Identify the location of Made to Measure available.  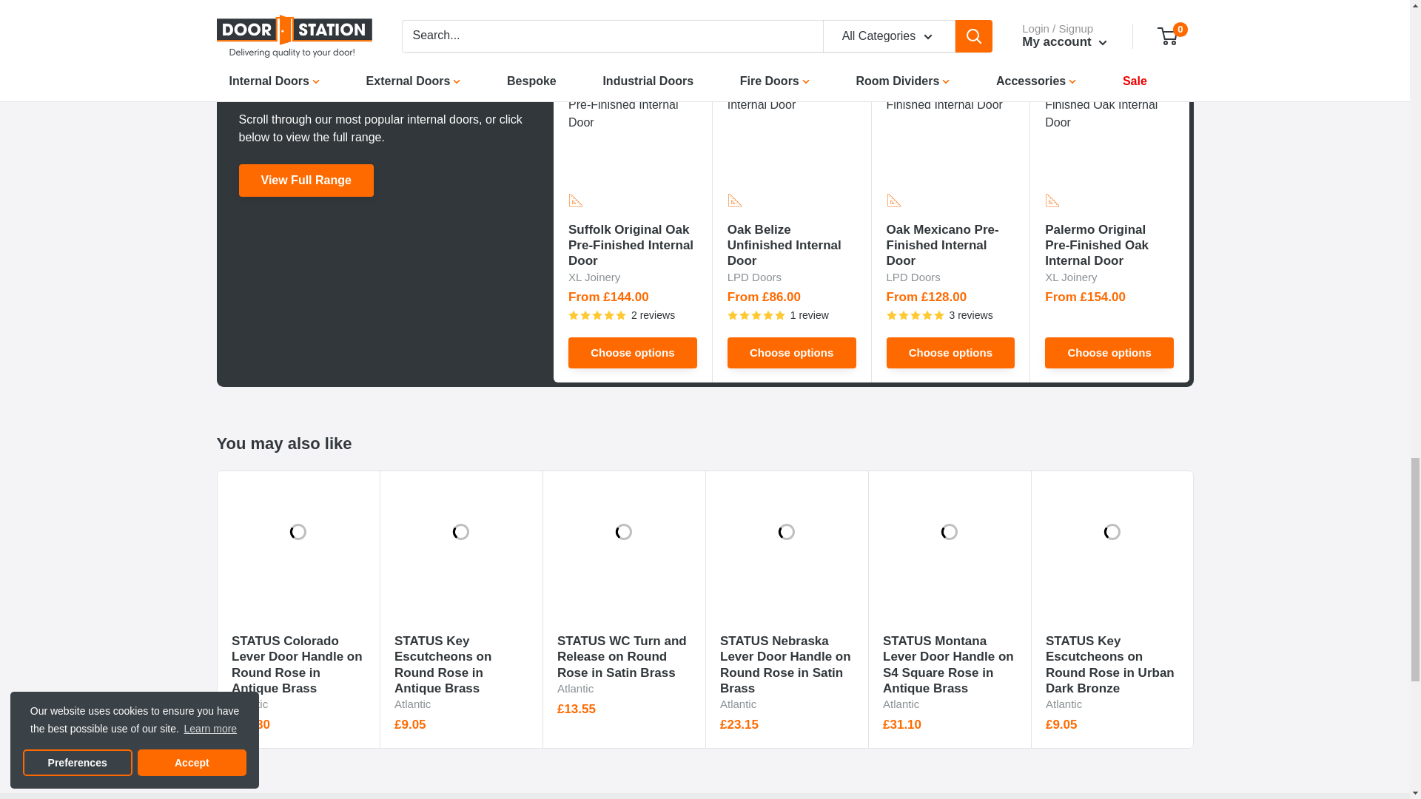
(1052, 200).